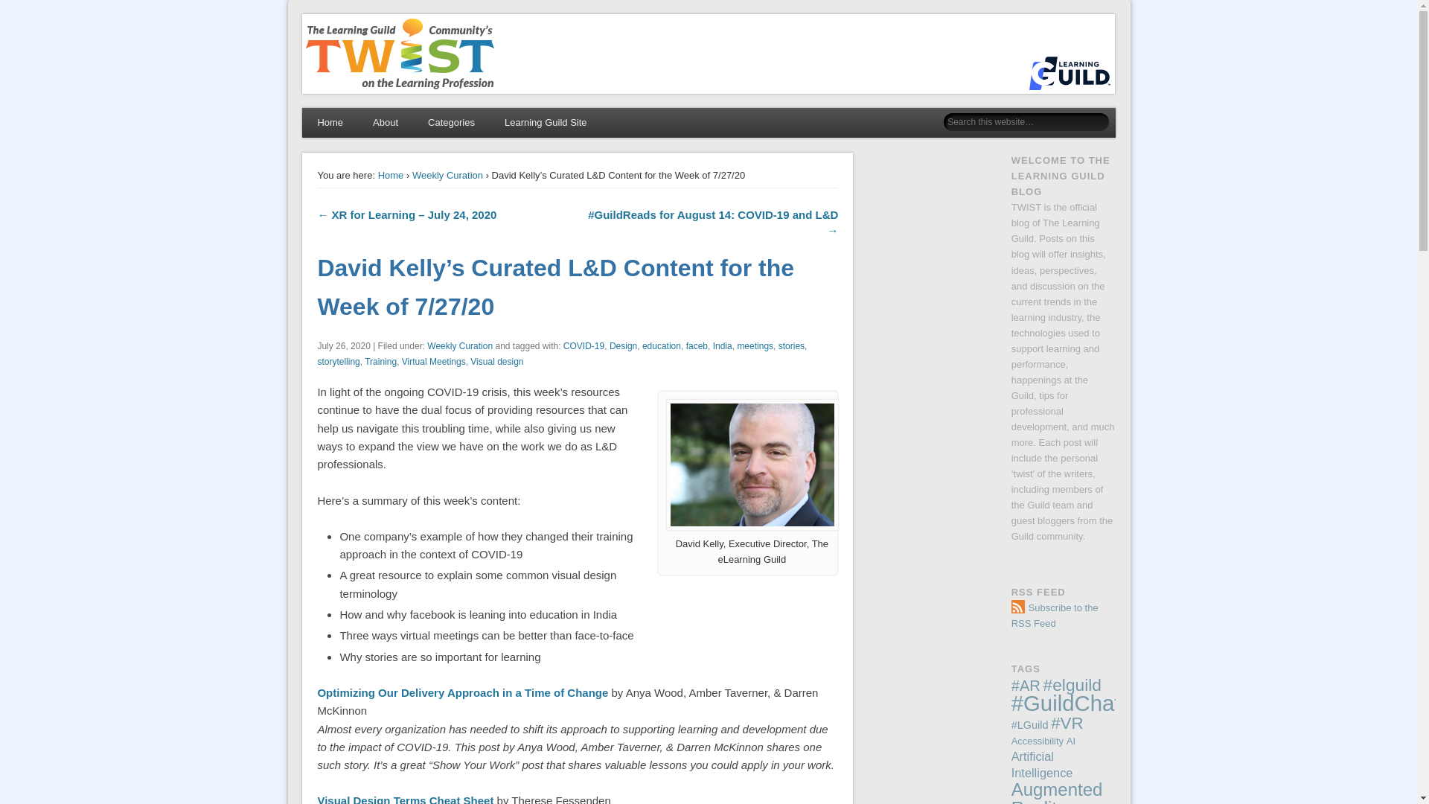 This screenshot has width=1429, height=804. Describe the element at coordinates (496, 362) in the screenshot. I see `Visual design` at that location.